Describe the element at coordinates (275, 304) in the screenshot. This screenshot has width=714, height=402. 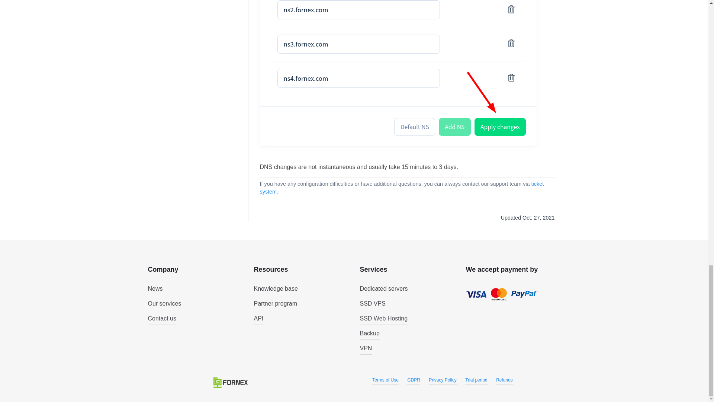
I see `Partner program` at that location.